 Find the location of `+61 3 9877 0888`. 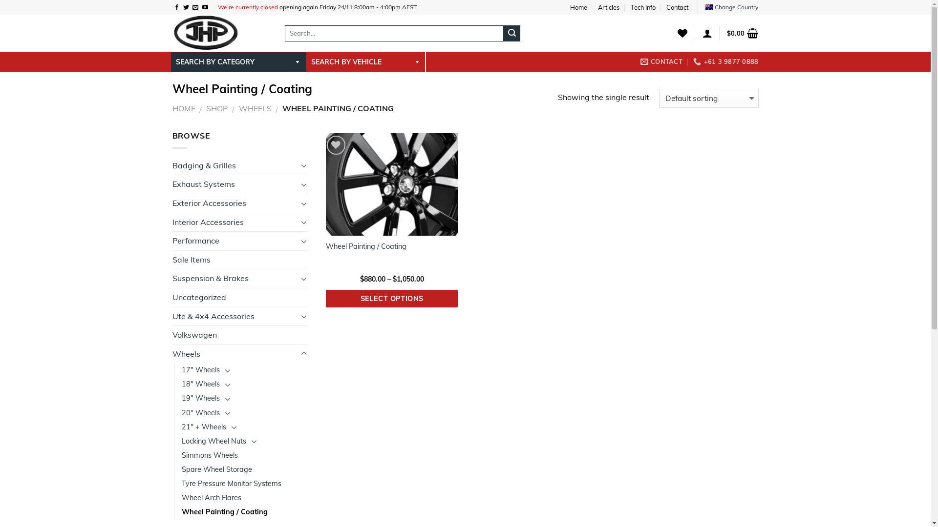

+61 3 9877 0888 is located at coordinates (726, 61).